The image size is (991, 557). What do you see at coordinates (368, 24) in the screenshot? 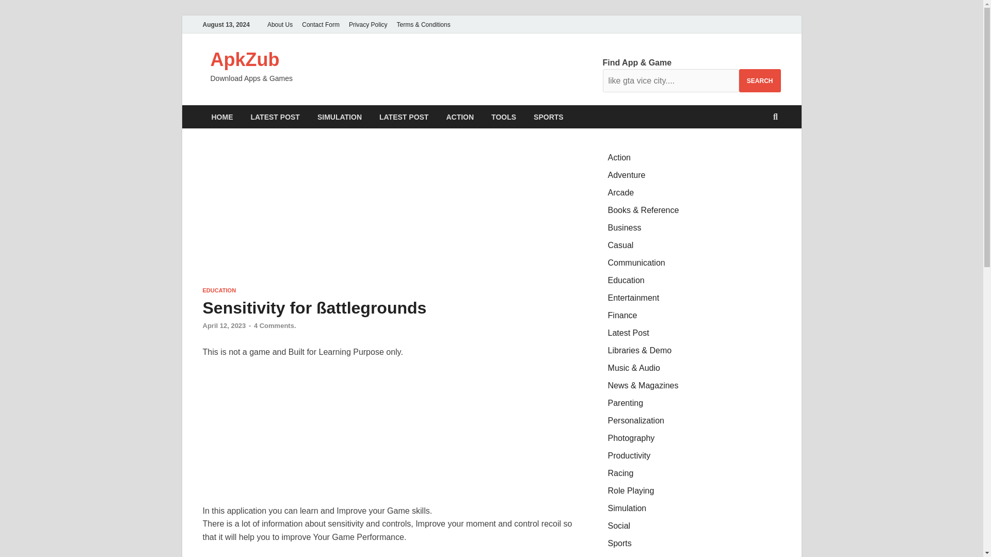
I see `Privacy Policy` at bounding box center [368, 24].